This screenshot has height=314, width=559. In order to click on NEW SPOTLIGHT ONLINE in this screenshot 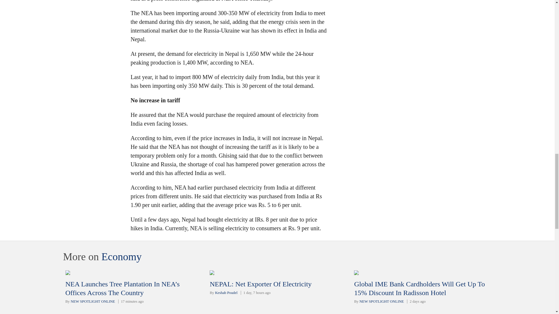, I will do `click(93, 301)`.